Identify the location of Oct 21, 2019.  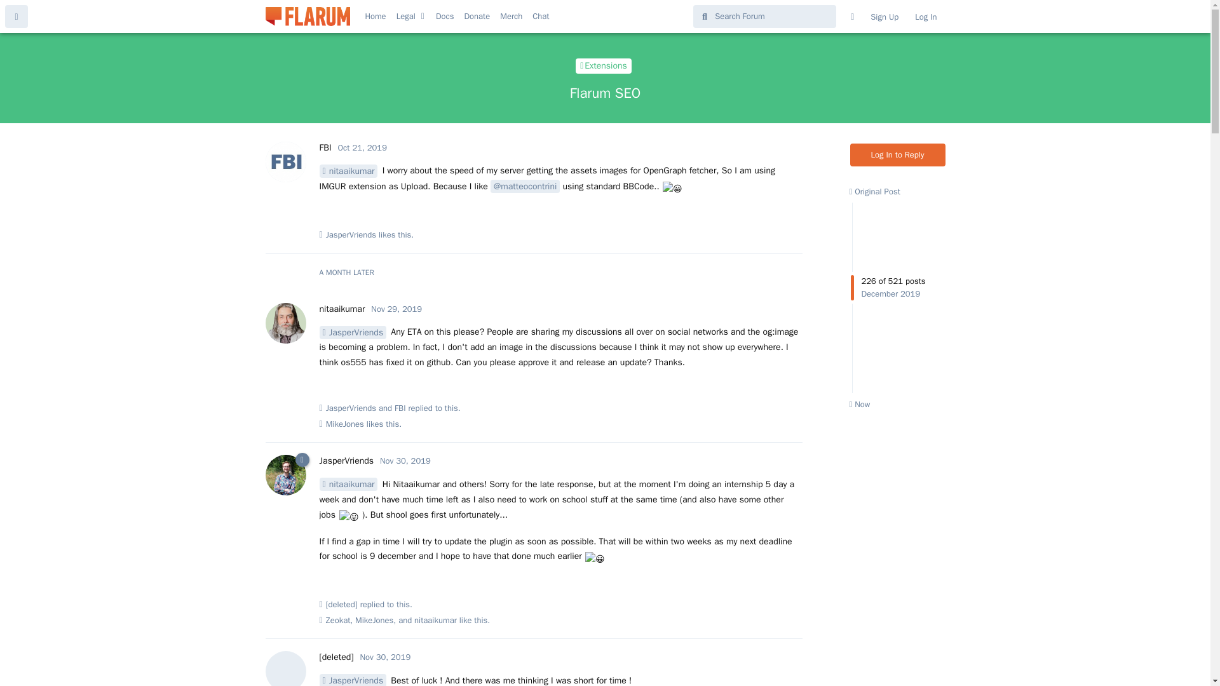
(362, 147).